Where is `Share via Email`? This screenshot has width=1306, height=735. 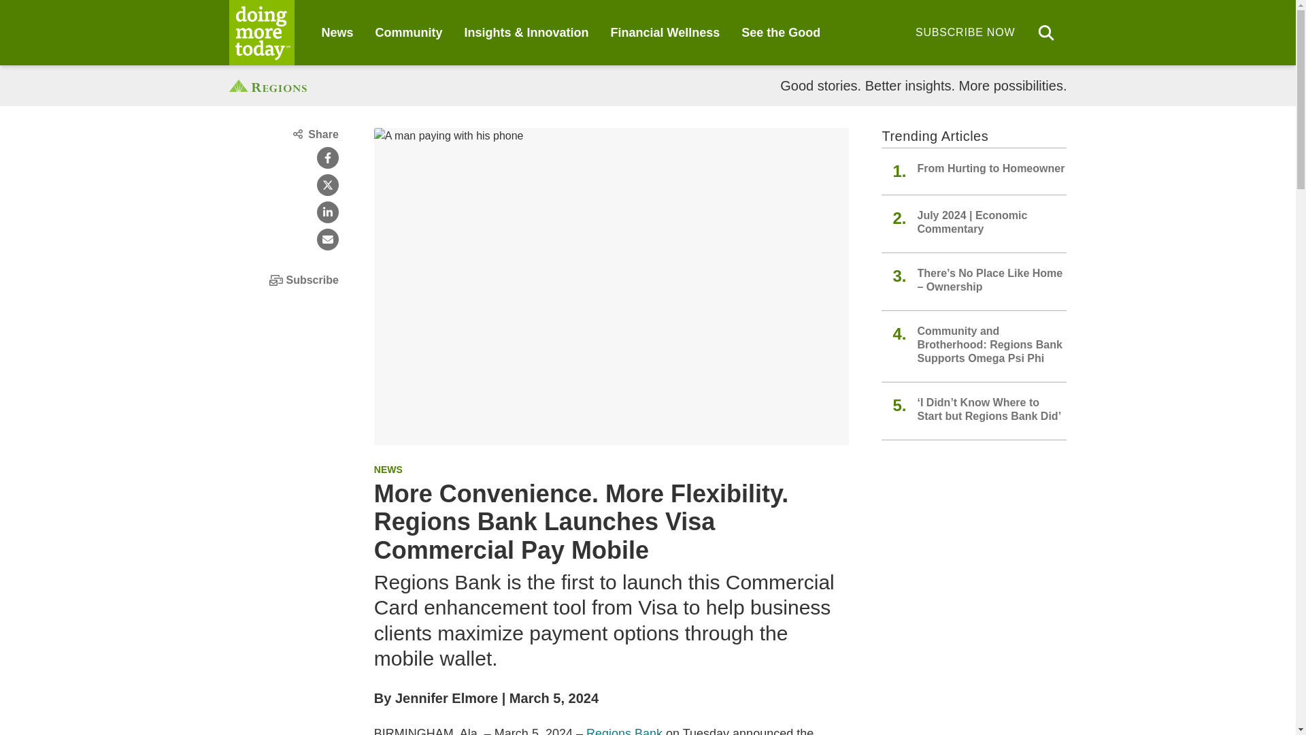 Share via Email is located at coordinates (328, 240).